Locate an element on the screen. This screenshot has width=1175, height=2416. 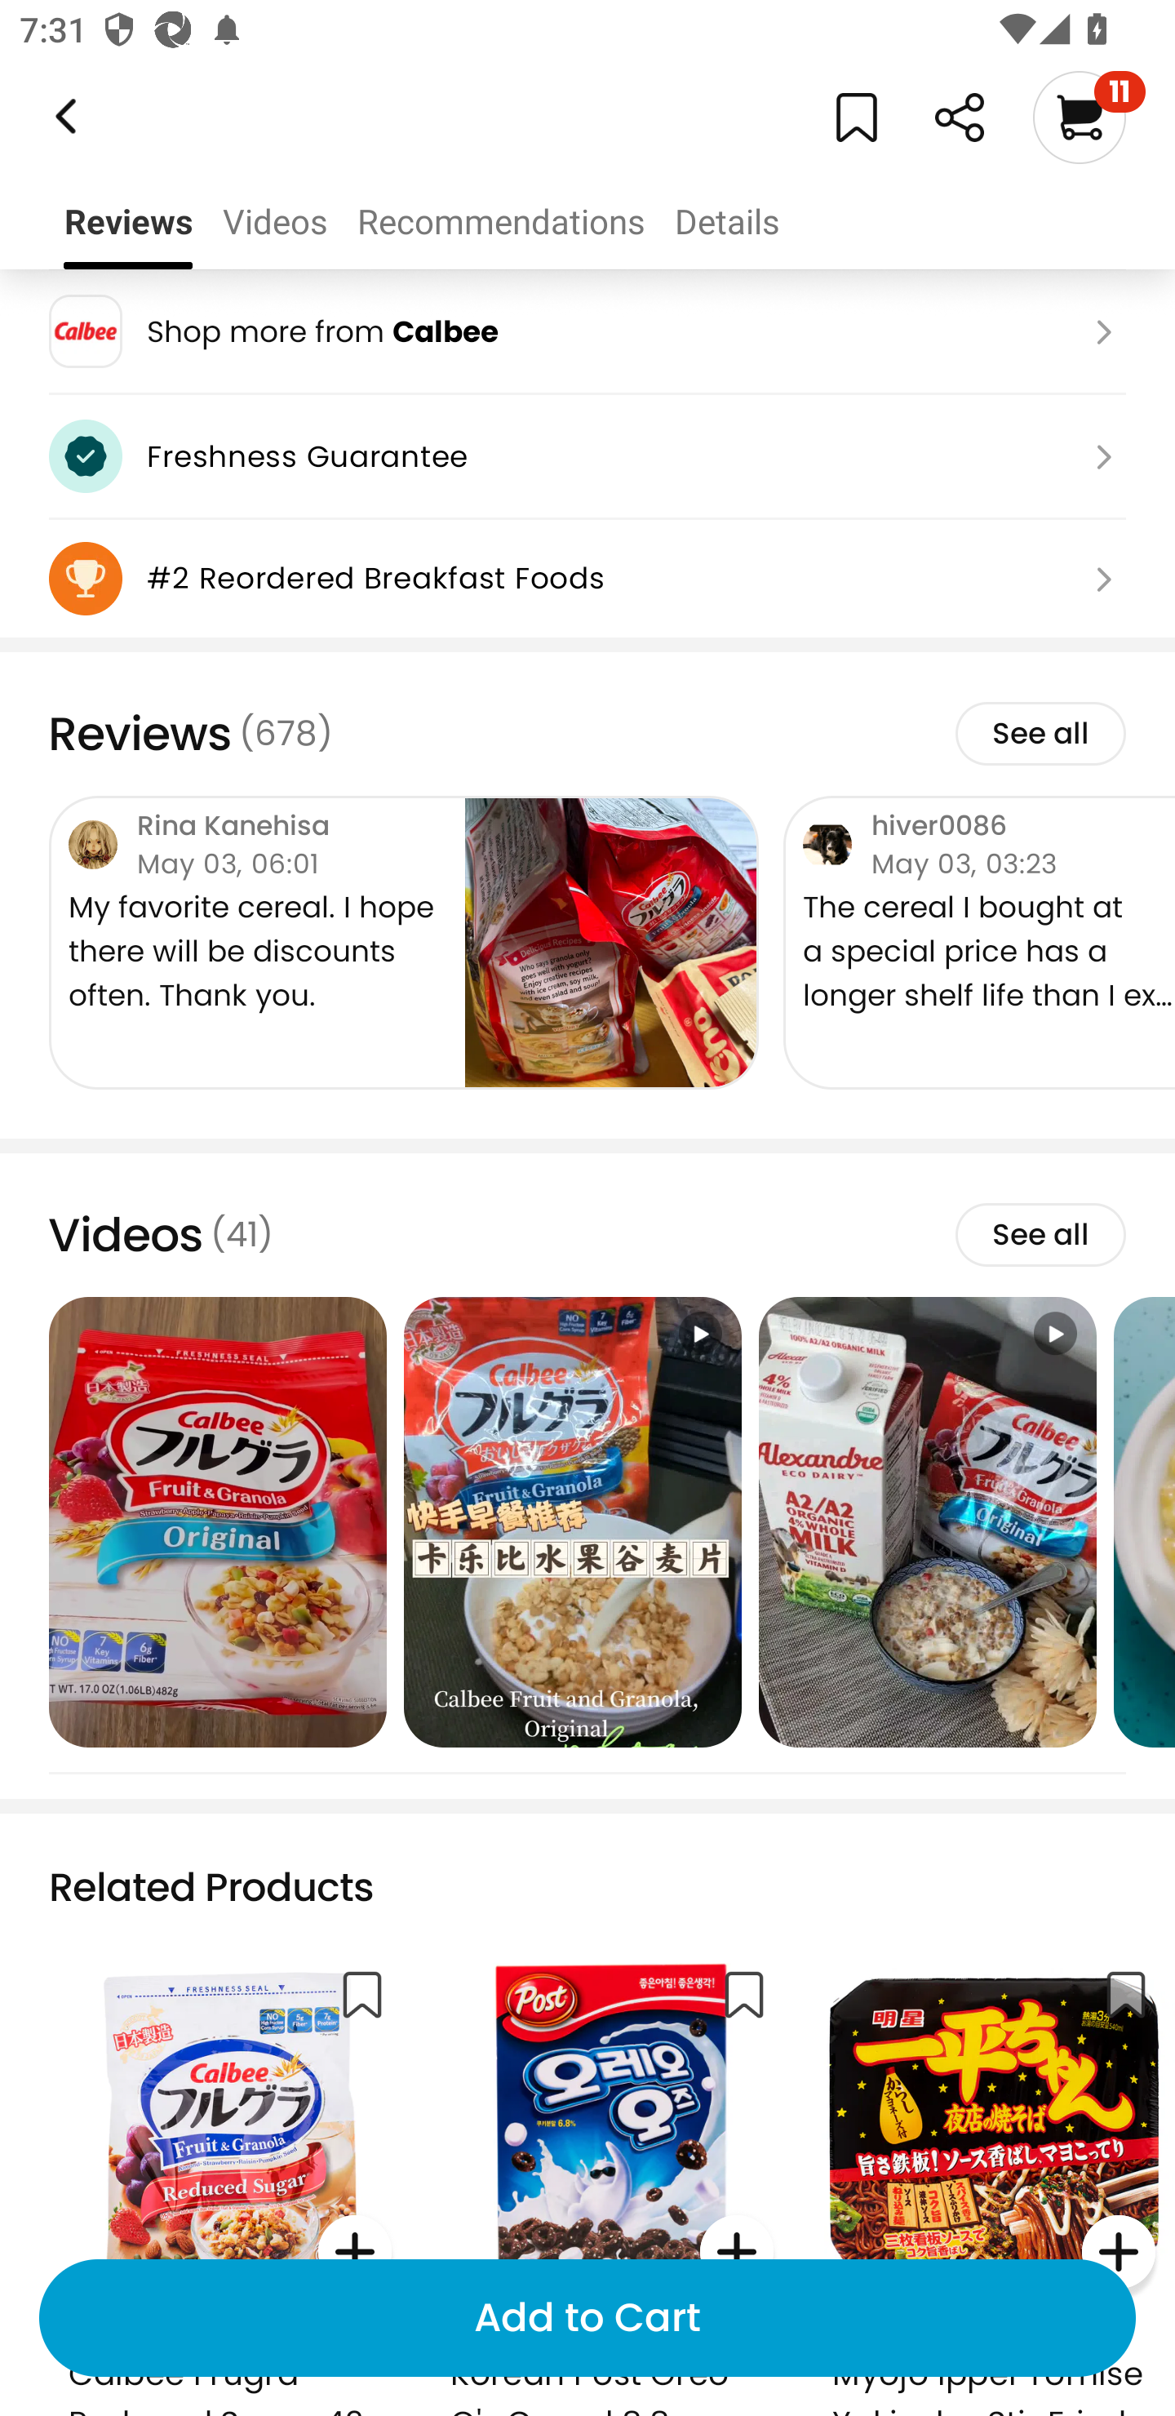
Details is located at coordinates (726, 222).